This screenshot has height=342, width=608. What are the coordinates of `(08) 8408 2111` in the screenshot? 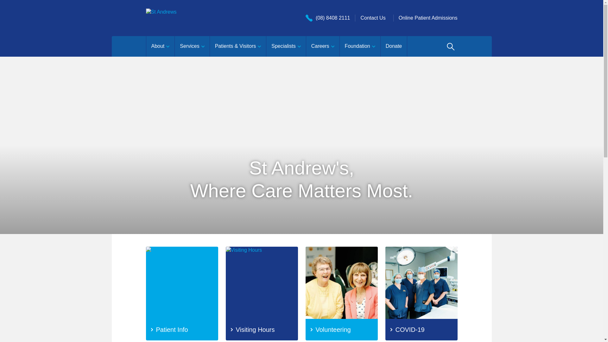 It's located at (328, 18).